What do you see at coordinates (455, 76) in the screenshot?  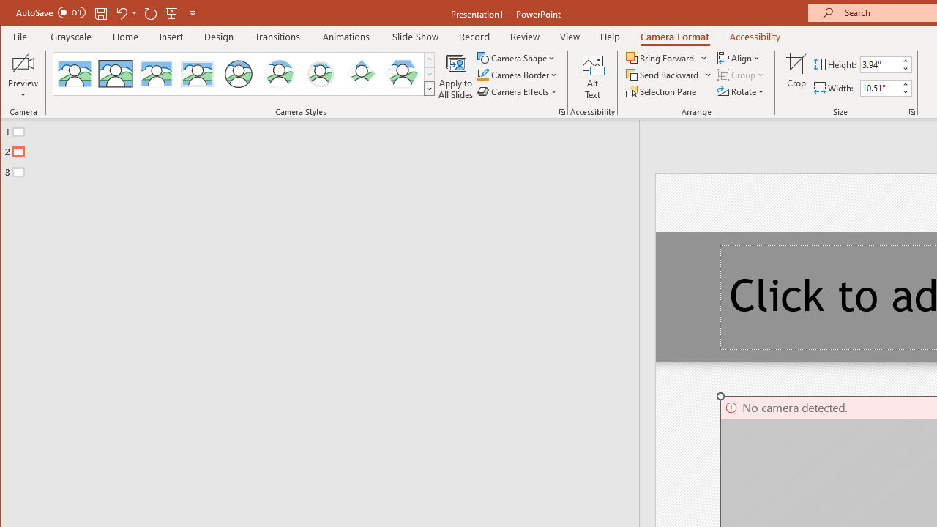 I see `Apply to All Slides` at bounding box center [455, 76].